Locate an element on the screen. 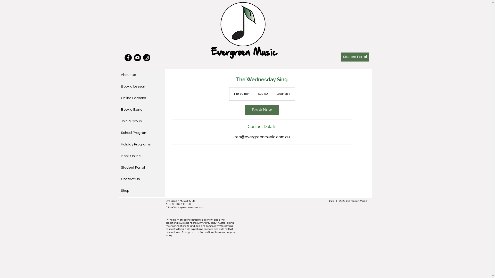 Image resolution: width=495 pixels, height=278 pixels. info@evergreenmusic.com.au is located at coordinates (186, 207).